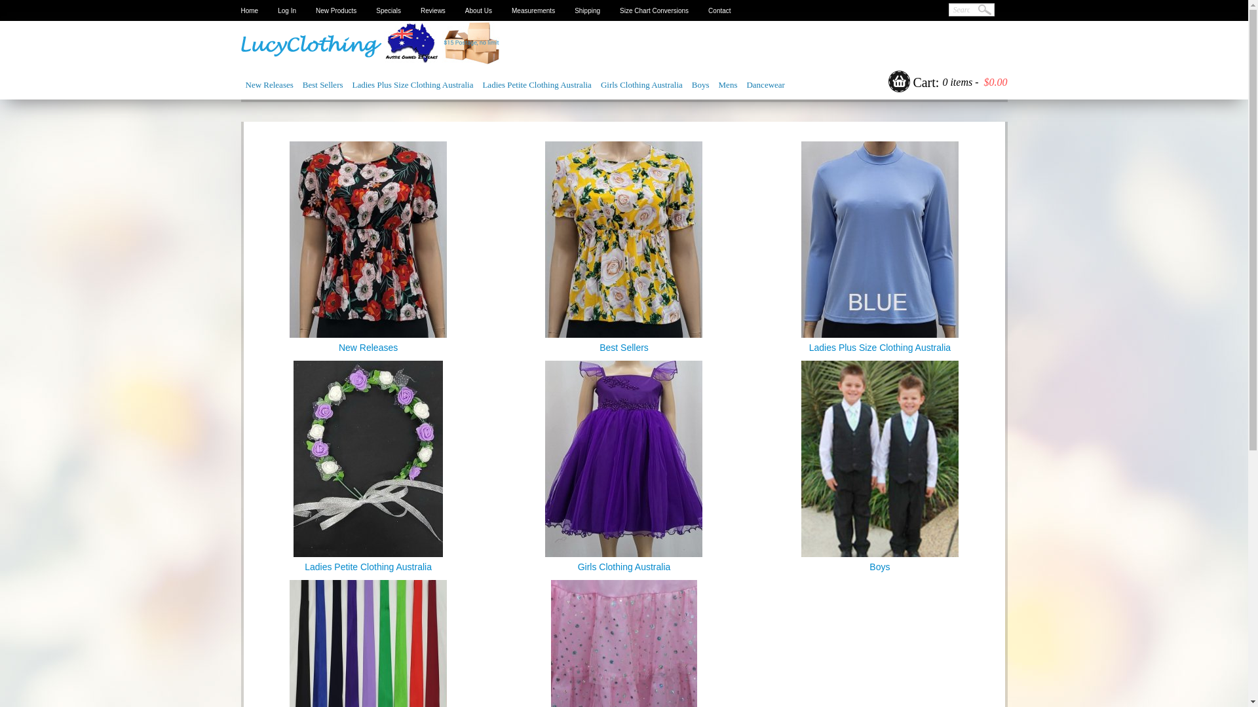 The width and height of the screenshot is (1258, 707). What do you see at coordinates (765, 86) in the screenshot?
I see `Dancewear` at bounding box center [765, 86].